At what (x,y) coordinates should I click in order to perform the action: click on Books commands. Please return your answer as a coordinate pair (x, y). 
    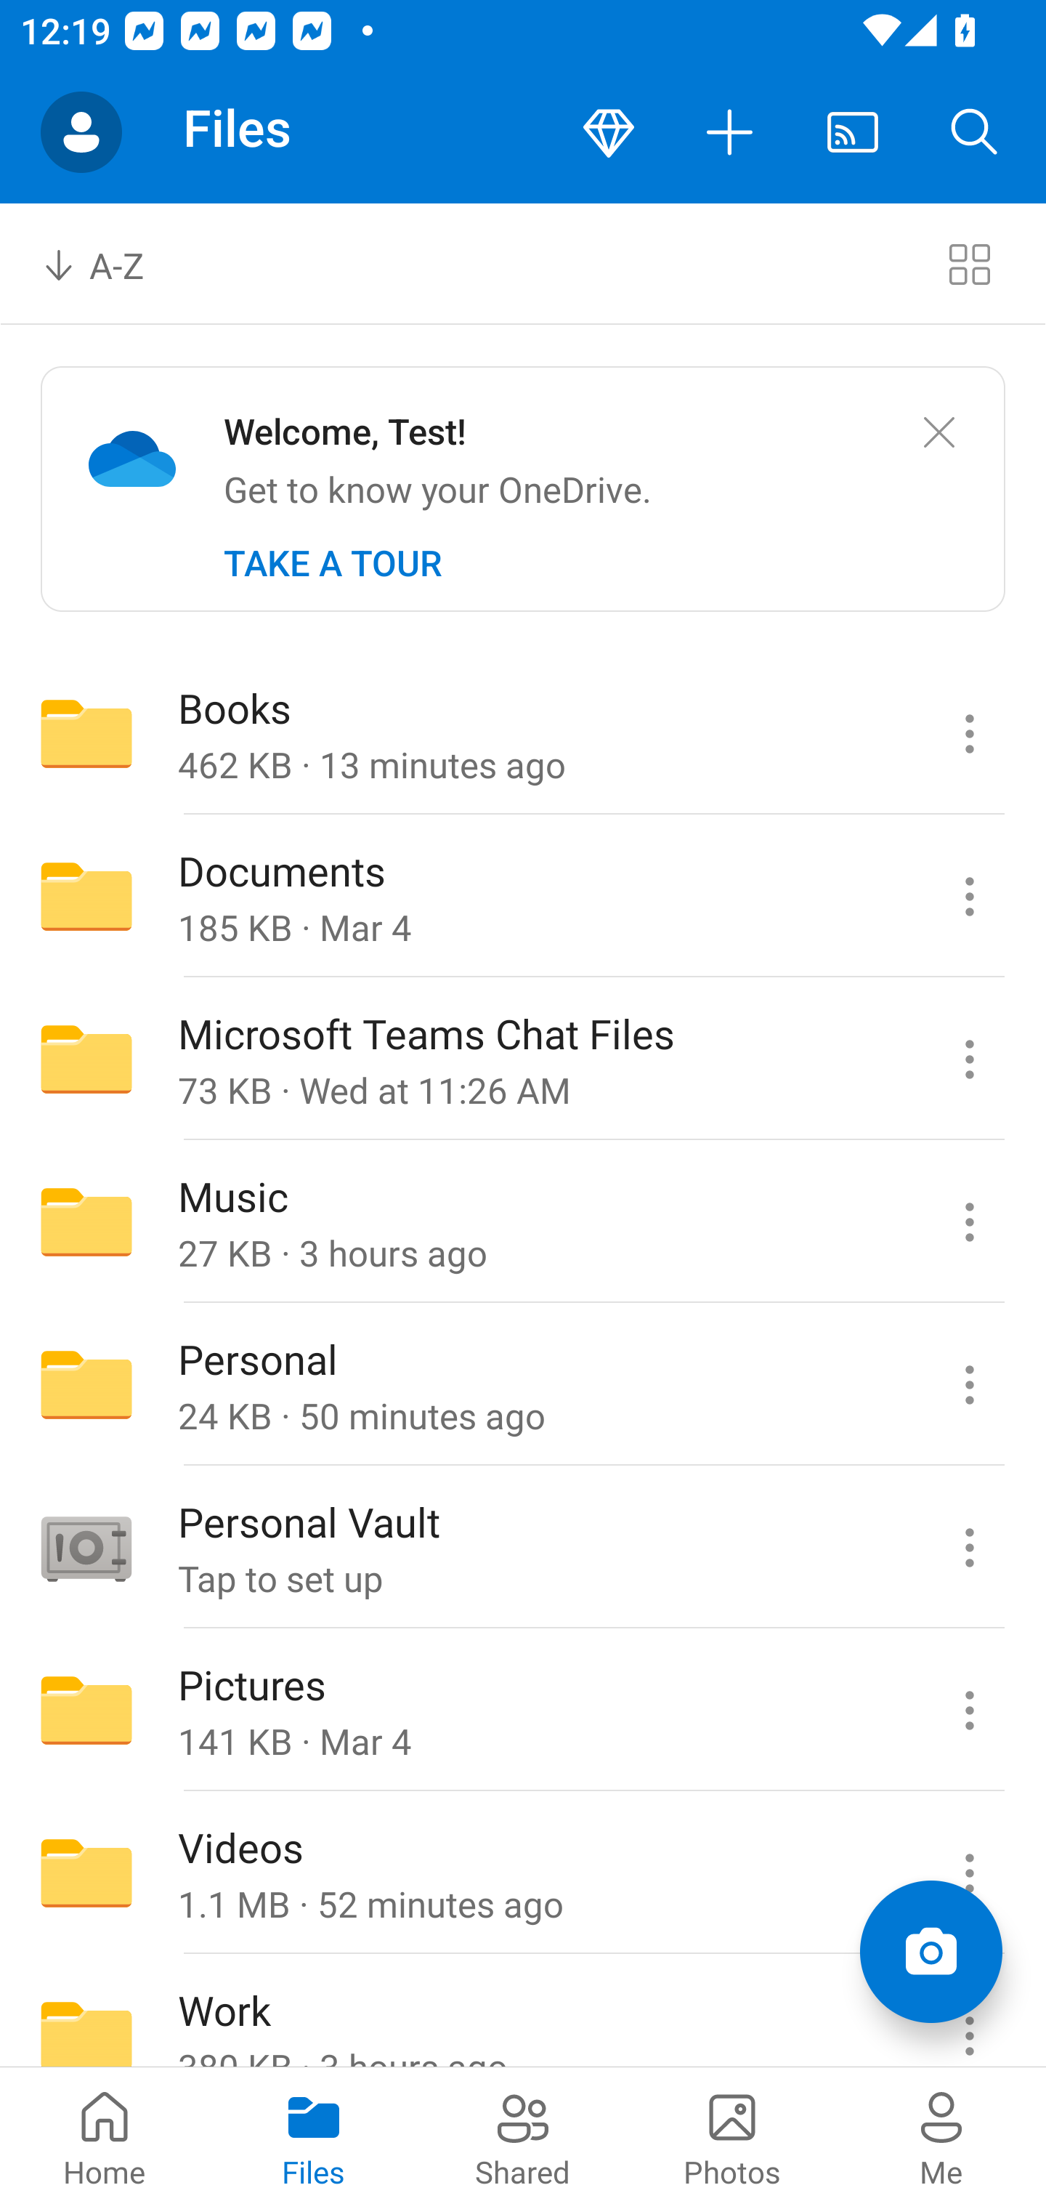
    Looking at the image, I should click on (969, 732).